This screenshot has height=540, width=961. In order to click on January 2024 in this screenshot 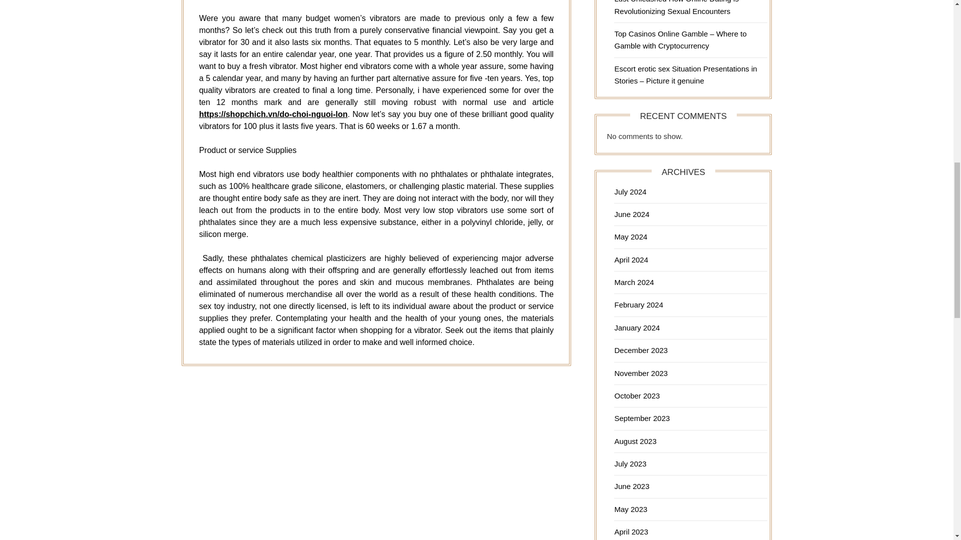, I will do `click(637, 327)`.